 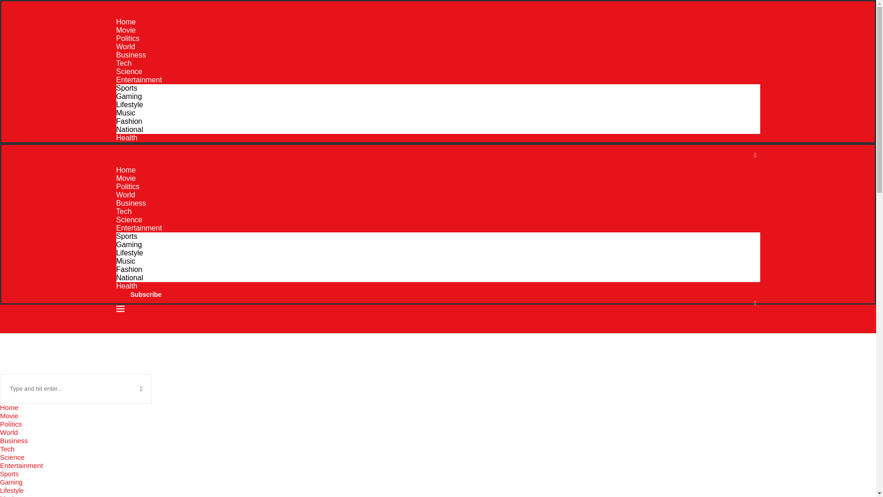 What do you see at coordinates (126, 30) in the screenshot?
I see `Movie` at bounding box center [126, 30].